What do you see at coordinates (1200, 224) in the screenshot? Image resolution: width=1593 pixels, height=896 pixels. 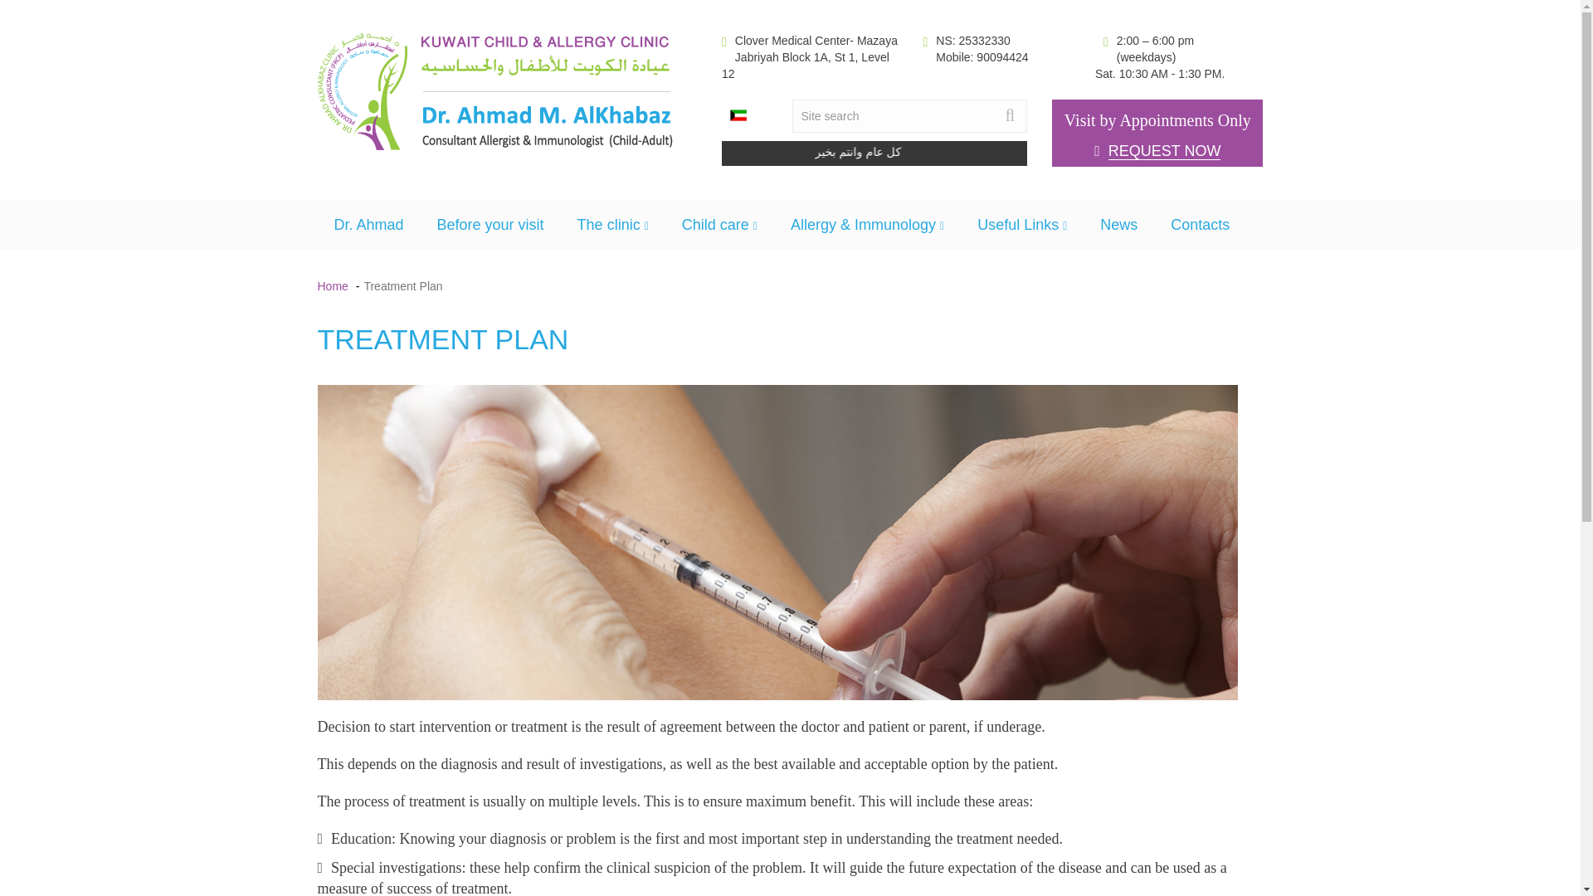 I see `Contacts` at bounding box center [1200, 224].